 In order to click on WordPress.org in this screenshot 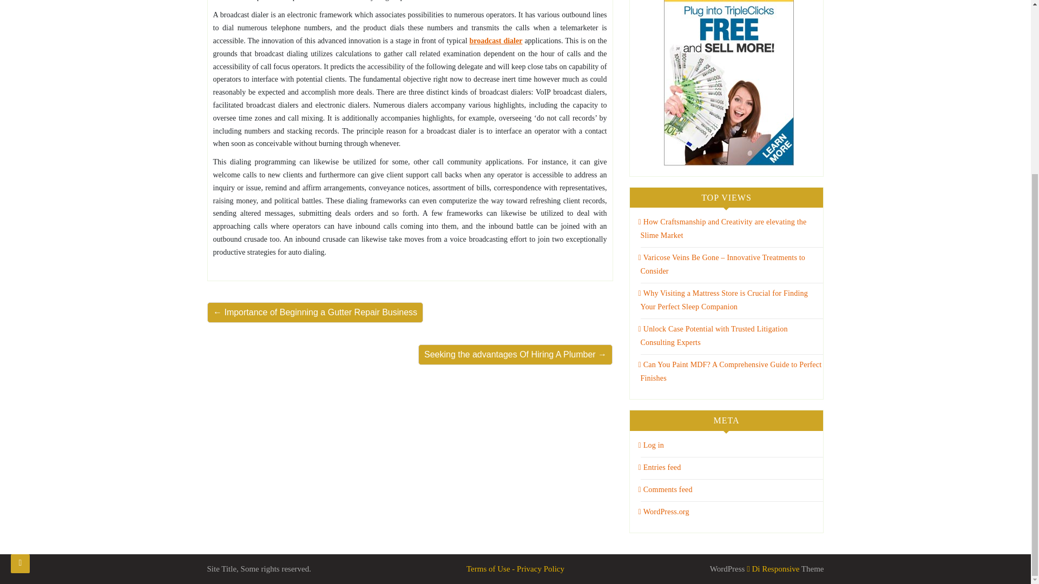, I will do `click(664, 512)`.